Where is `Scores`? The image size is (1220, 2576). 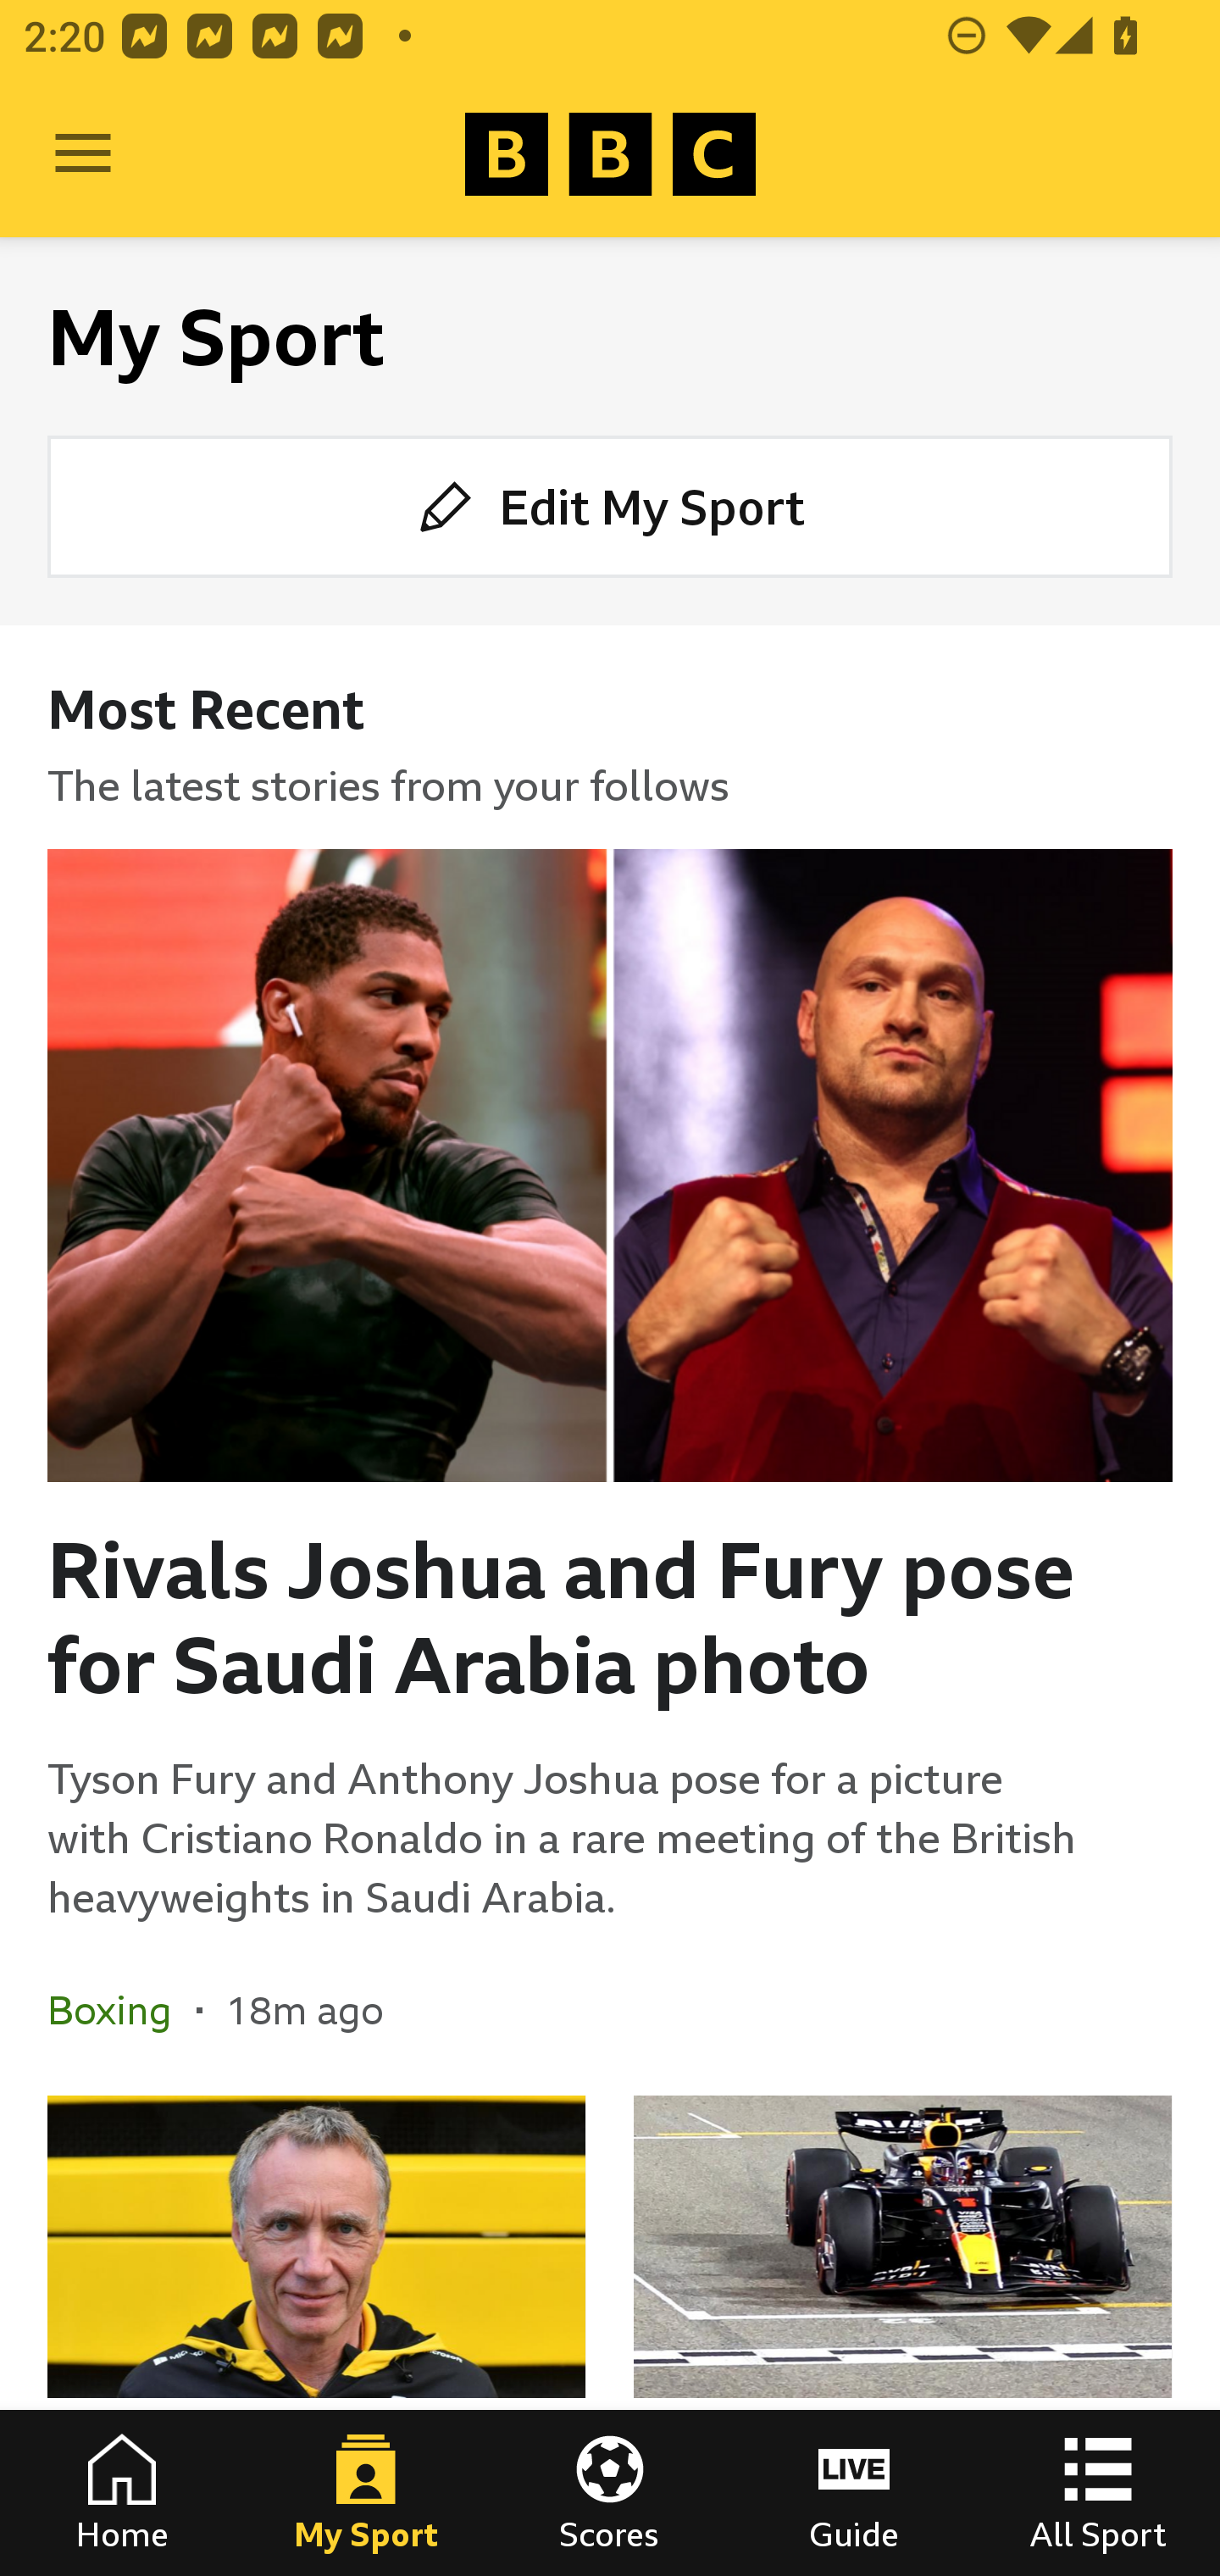 Scores is located at coordinates (610, 2493).